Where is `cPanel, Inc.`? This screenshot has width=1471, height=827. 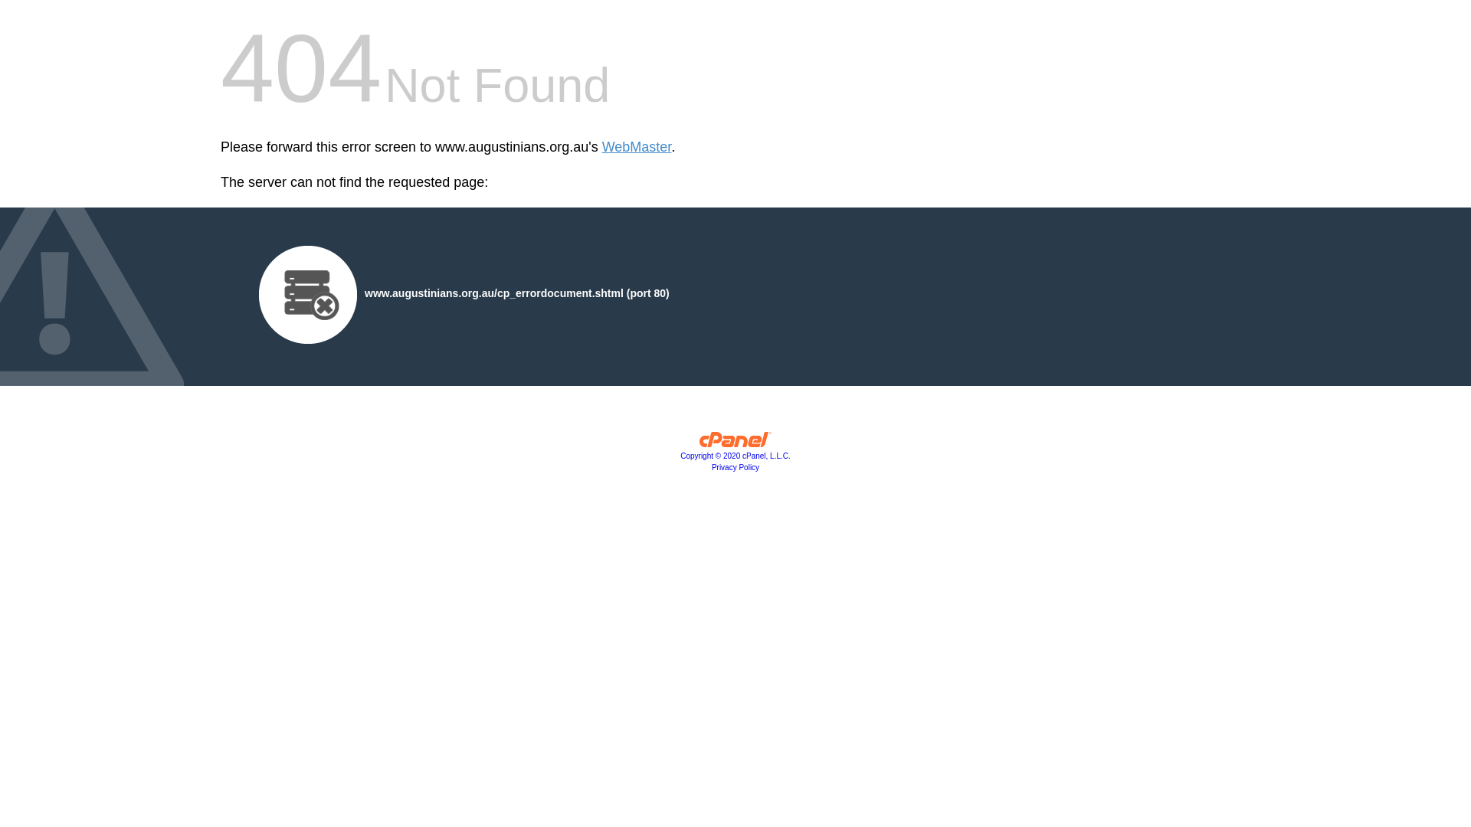
cPanel, Inc. is located at coordinates (735, 443).